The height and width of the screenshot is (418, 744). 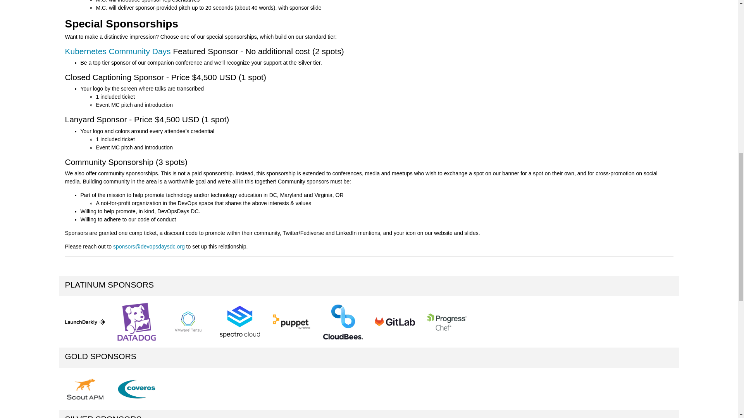 I want to click on Scout, so click(x=85, y=389).